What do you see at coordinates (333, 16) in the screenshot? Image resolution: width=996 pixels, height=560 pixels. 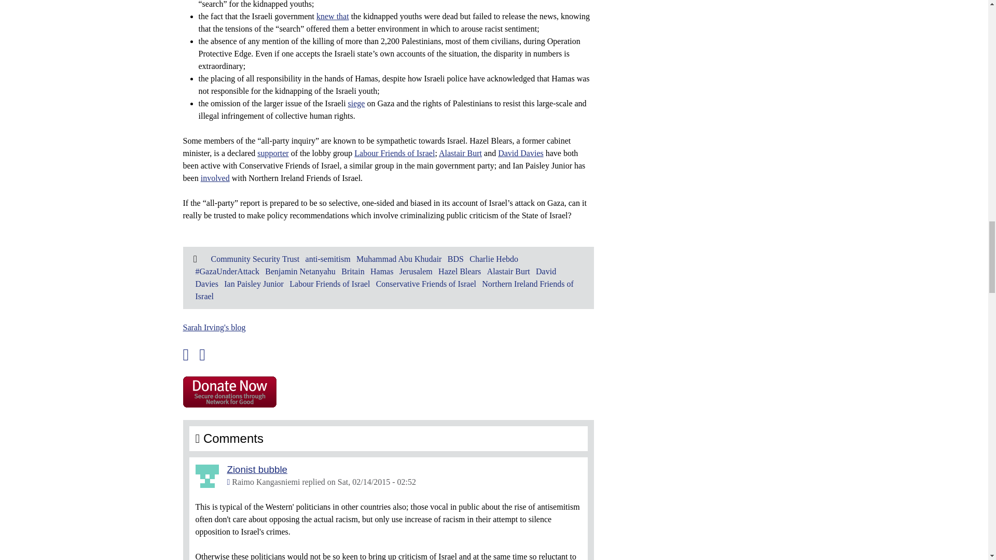 I see `knew that` at bounding box center [333, 16].